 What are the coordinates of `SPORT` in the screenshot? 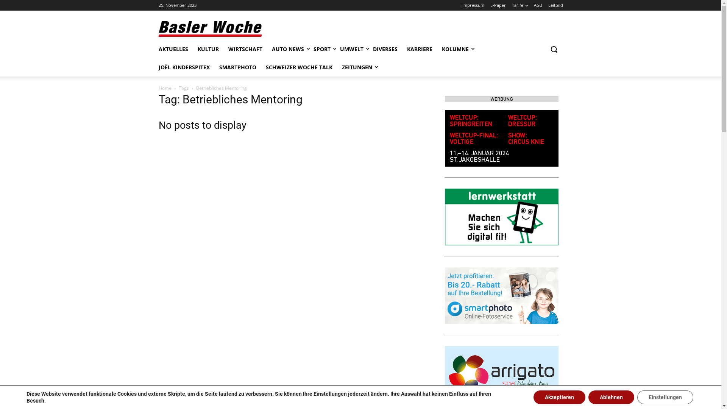 It's located at (322, 49).